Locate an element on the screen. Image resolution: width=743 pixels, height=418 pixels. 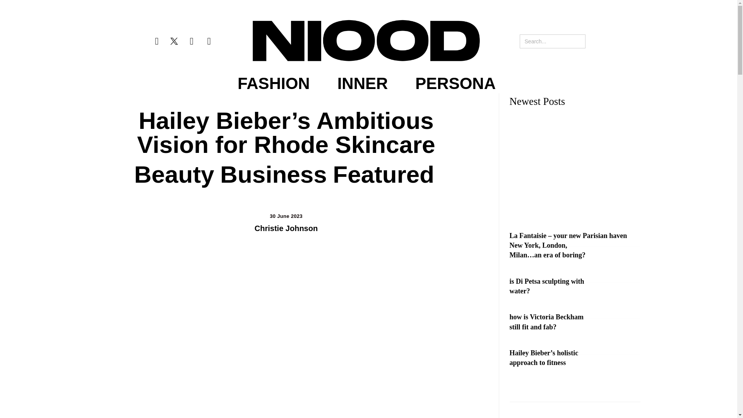
Beauty is located at coordinates (174, 174).